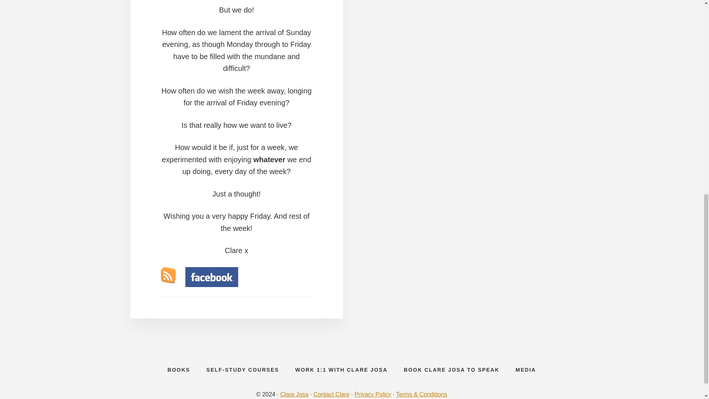  I want to click on Contact Clare, so click(331, 394).